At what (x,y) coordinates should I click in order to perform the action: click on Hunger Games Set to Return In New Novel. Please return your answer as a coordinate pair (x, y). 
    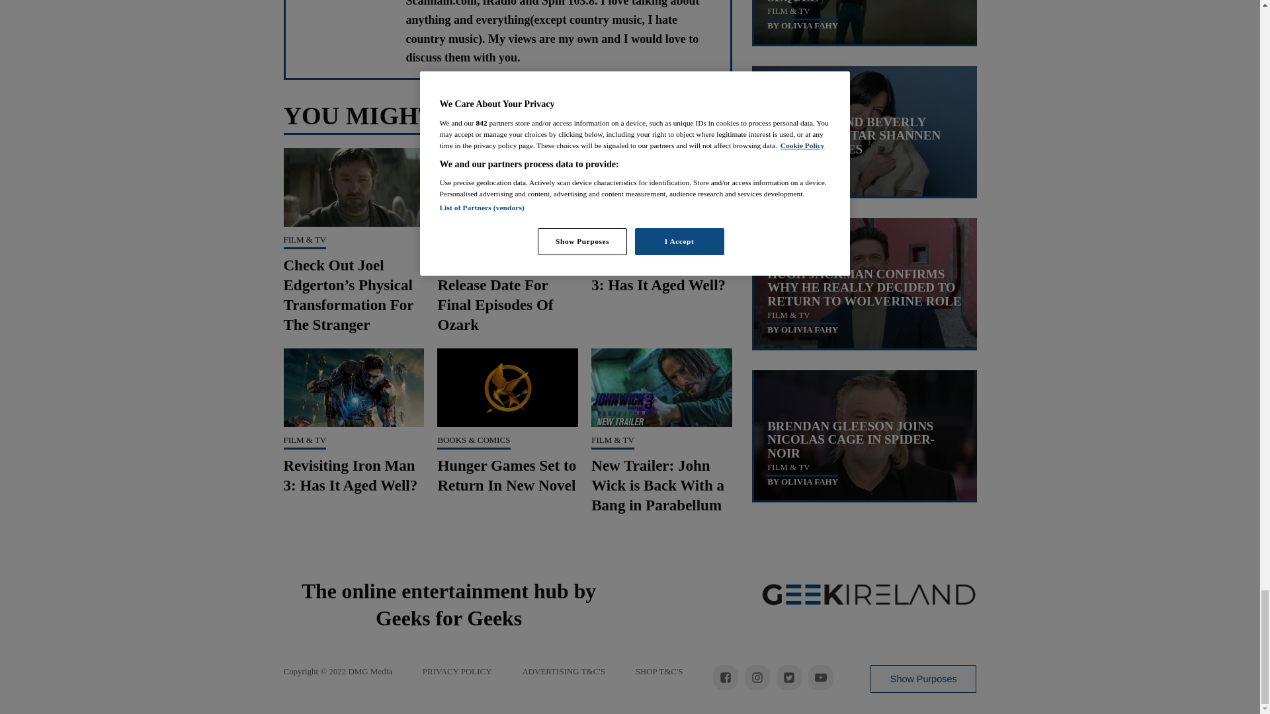
    Looking at the image, I should click on (507, 476).